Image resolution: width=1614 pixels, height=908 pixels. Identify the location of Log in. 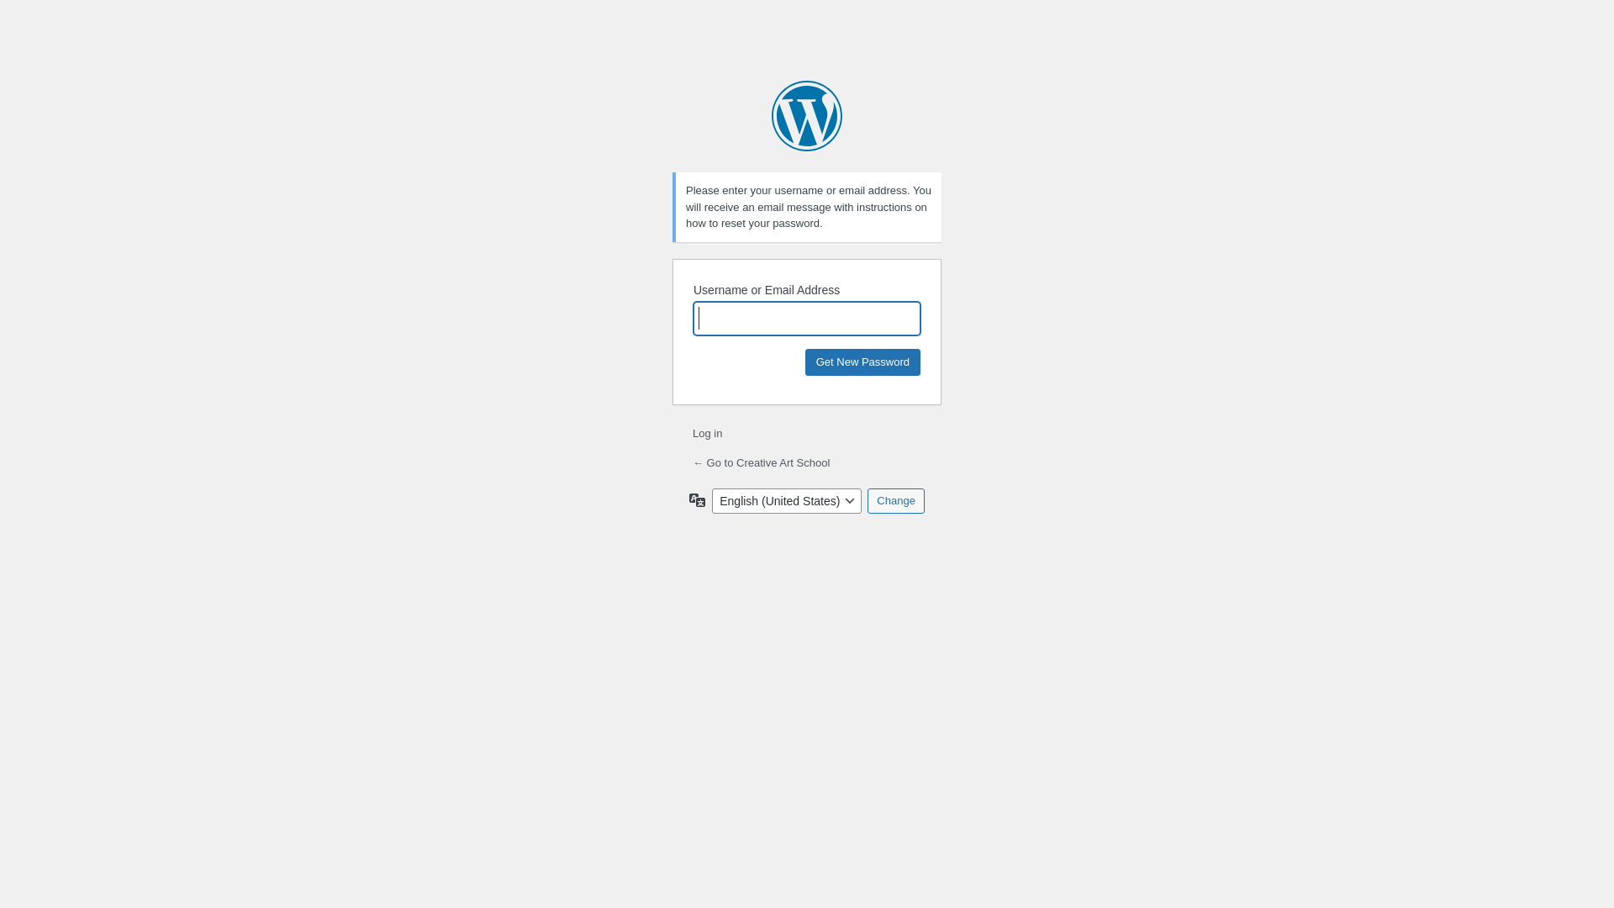
(708, 434).